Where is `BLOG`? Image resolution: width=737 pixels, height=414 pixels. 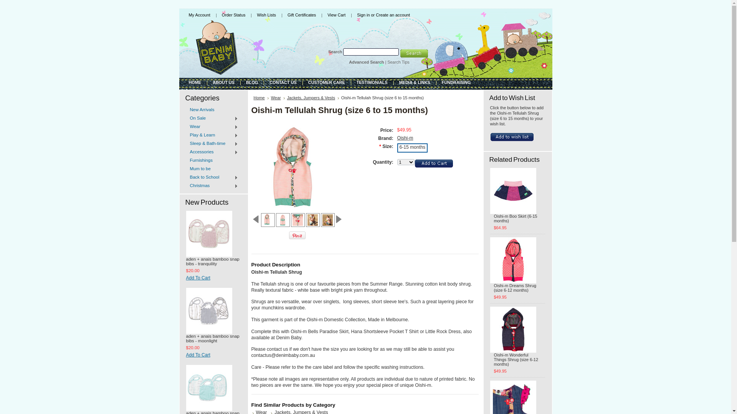 BLOG is located at coordinates (252, 82).